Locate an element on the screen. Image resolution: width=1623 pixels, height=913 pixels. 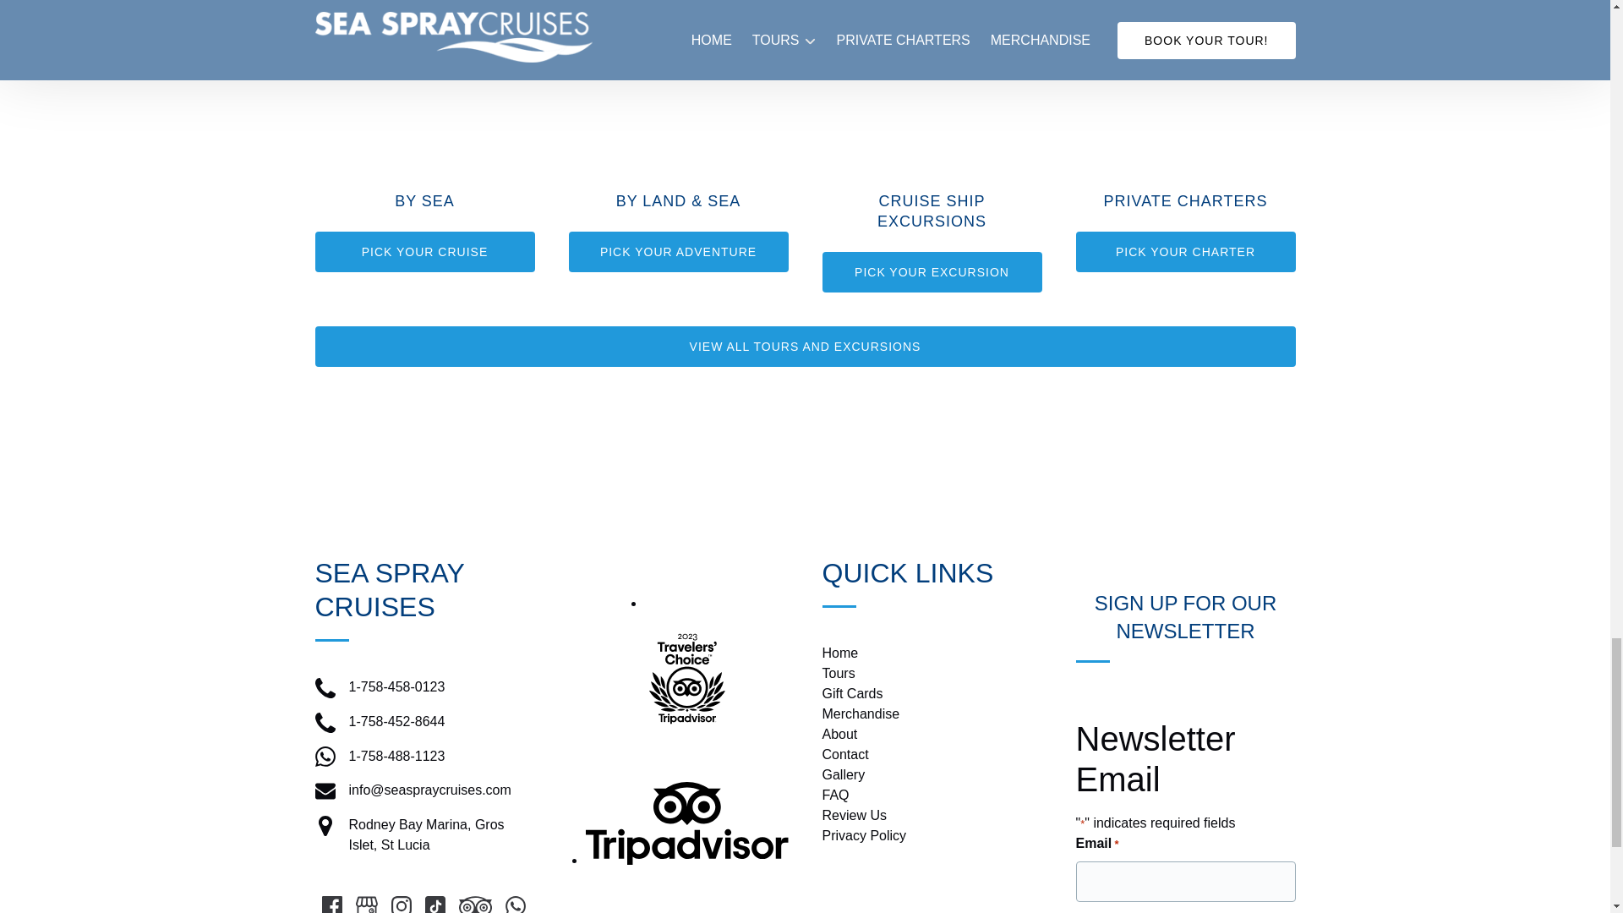
Phone is located at coordinates (325, 688).